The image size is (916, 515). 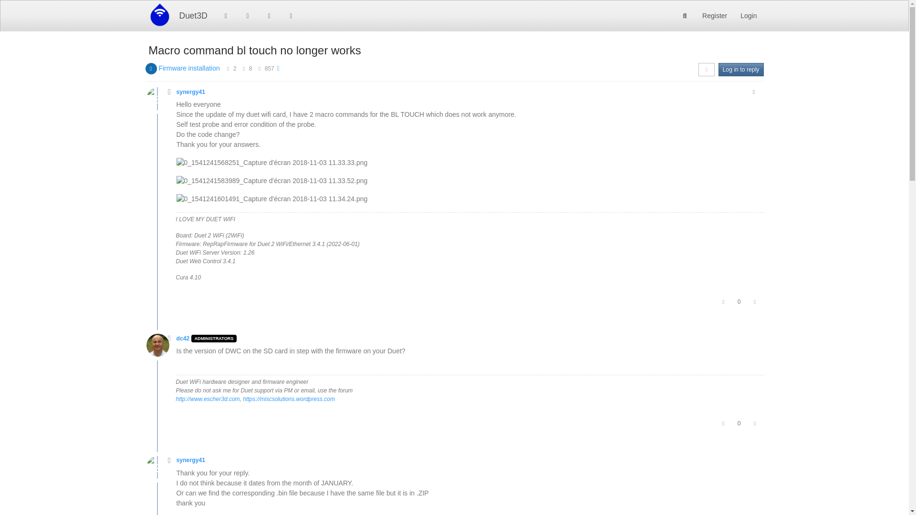 What do you see at coordinates (247, 15) in the screenshot?
I see `Tags` at bounding box center [247, 15].